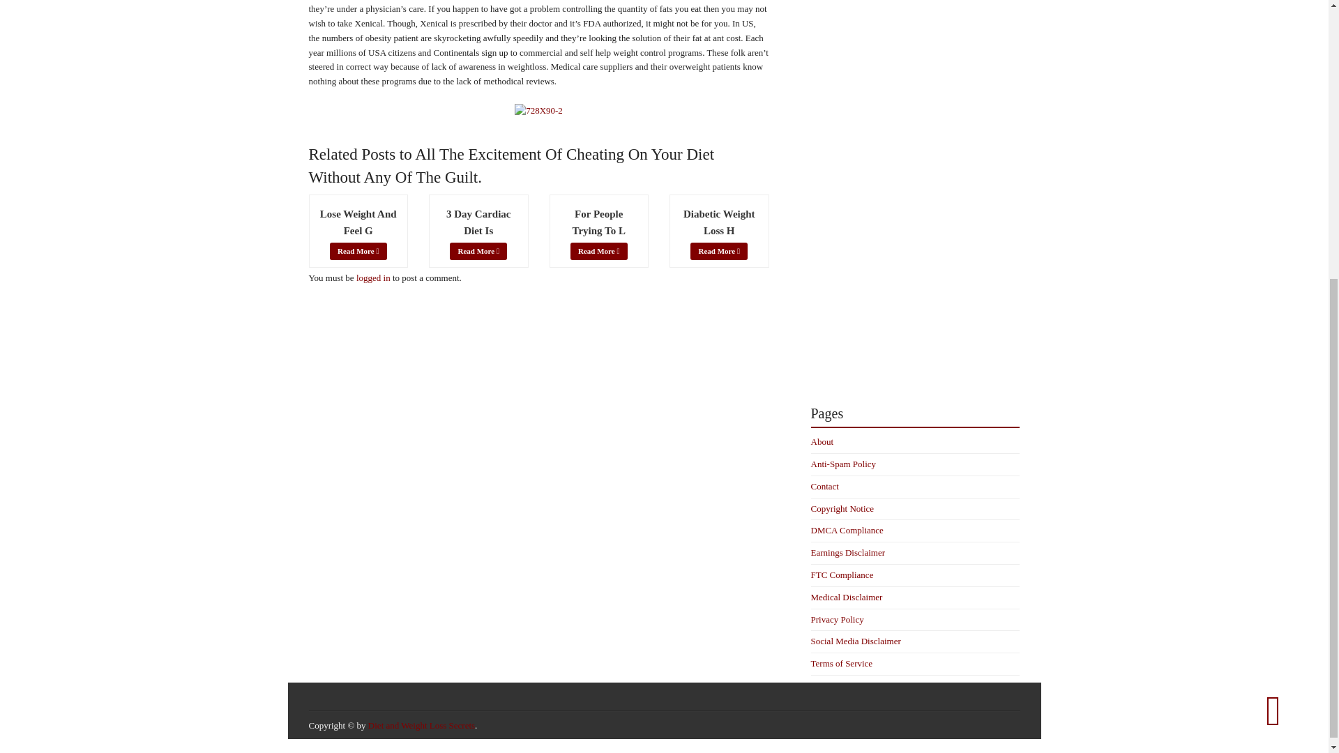  Describe the element at coordinates (841, 575) in the screenshot. I see `FTC Compliance` at that location.